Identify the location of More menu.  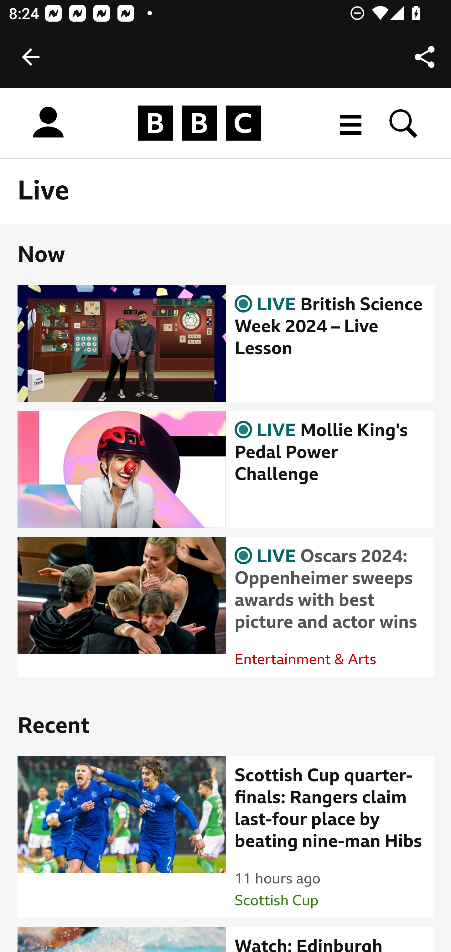
(351, 123).